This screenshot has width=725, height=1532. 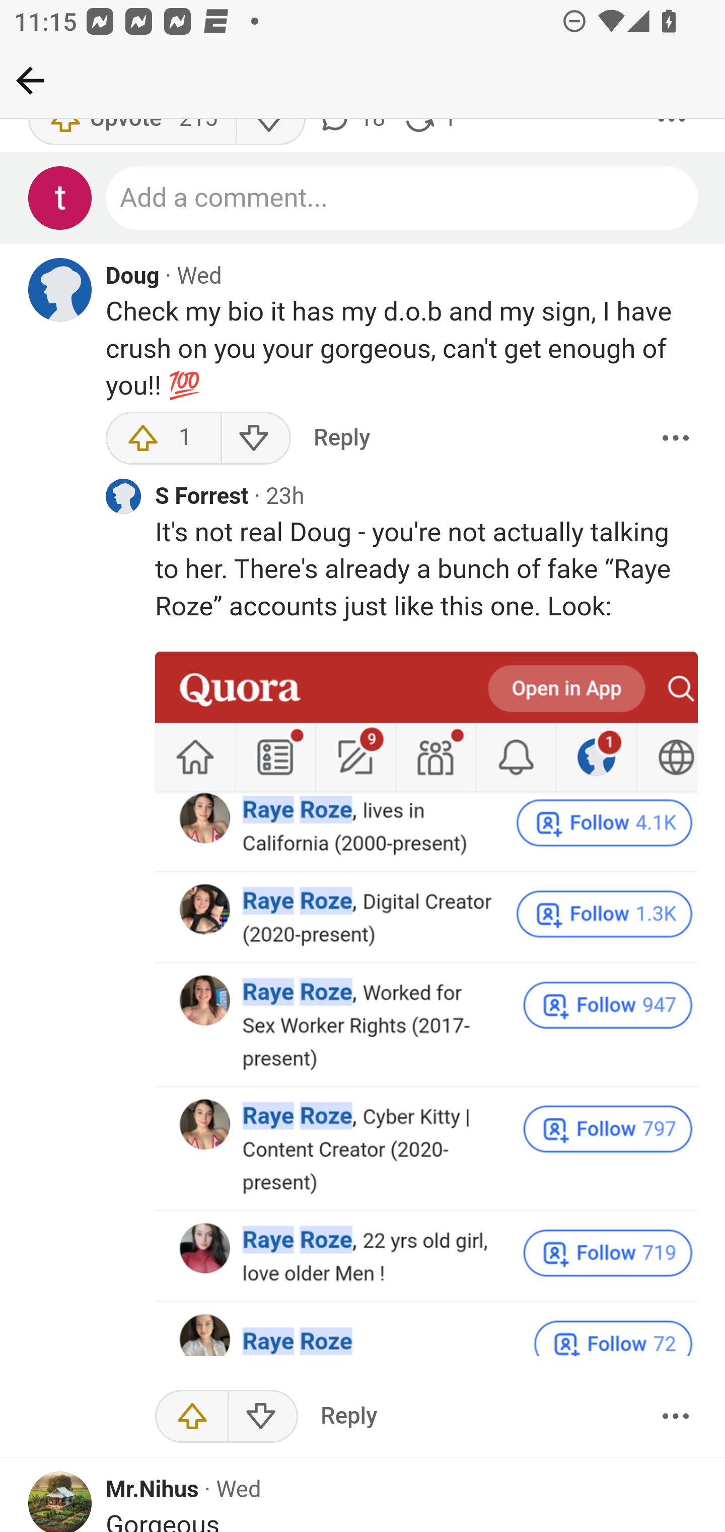 What do you see at coordinates (133, 278) in the screenshot?
I see `Doug` at bounding box center [133, 278].